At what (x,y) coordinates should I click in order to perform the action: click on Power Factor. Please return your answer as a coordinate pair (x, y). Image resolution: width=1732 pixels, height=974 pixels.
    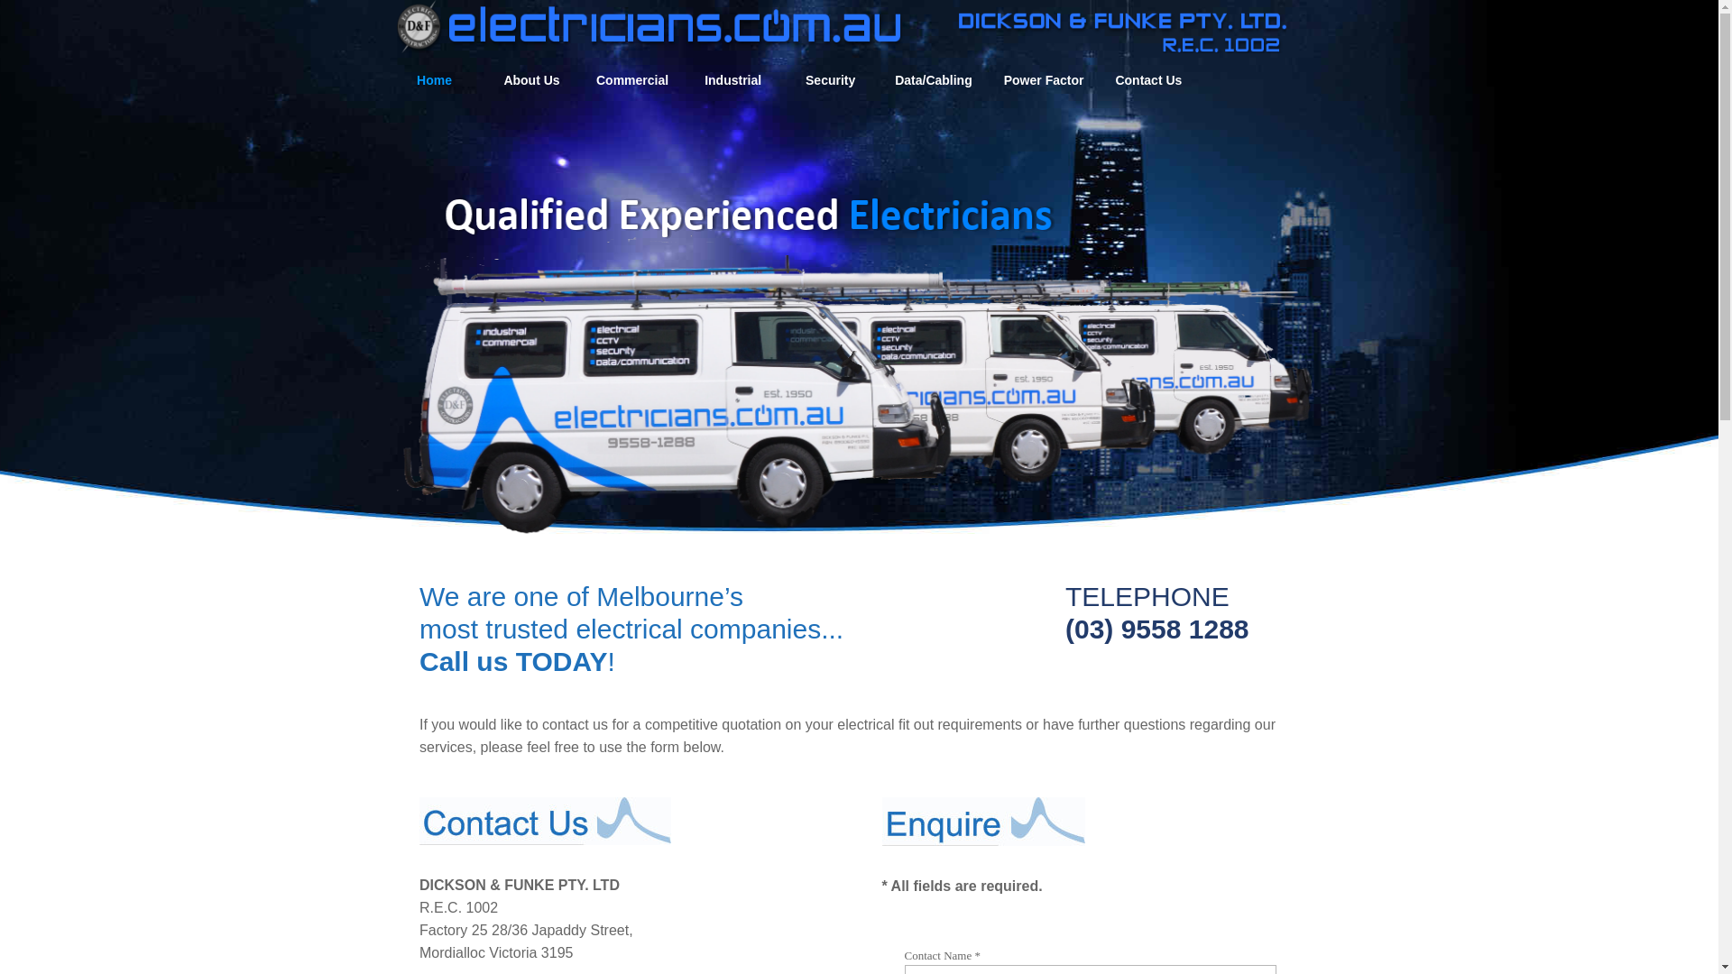
    Looking at the image, I should click on (1045, 81).